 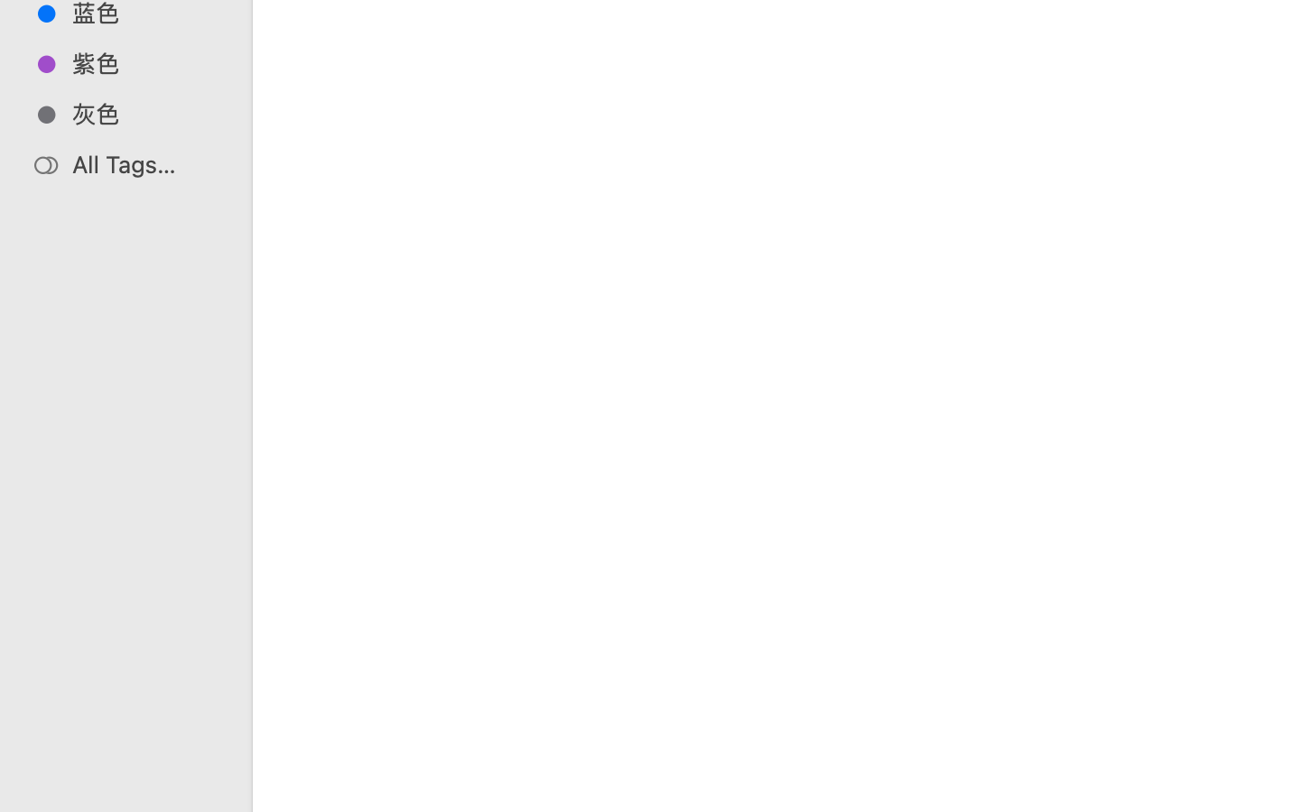 I want to click on Tags…, so click(x=39, y=798).